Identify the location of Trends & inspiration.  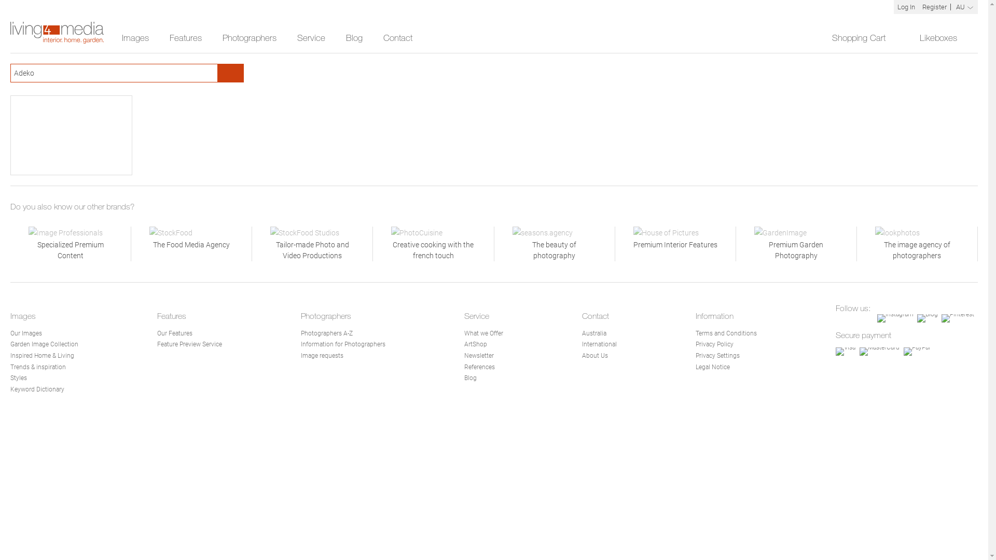
(38, 367).